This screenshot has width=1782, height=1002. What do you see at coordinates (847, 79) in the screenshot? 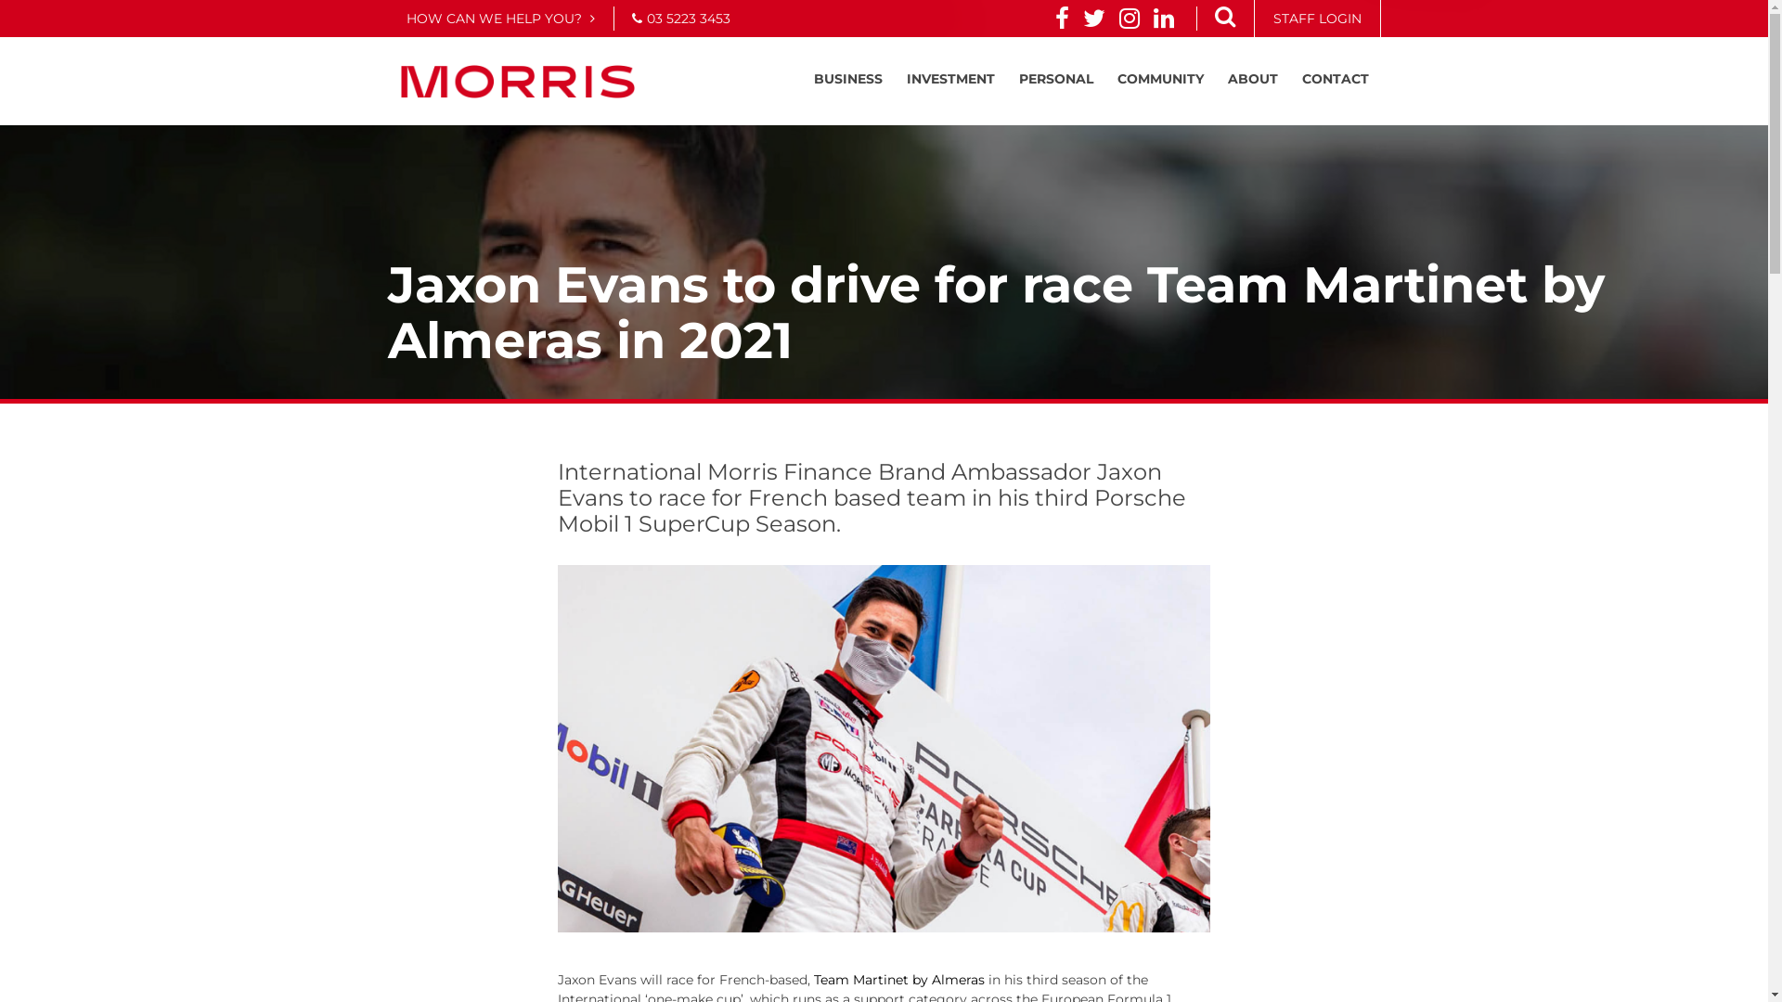
I see `BUSINESS` at bounding box center [847, 79].